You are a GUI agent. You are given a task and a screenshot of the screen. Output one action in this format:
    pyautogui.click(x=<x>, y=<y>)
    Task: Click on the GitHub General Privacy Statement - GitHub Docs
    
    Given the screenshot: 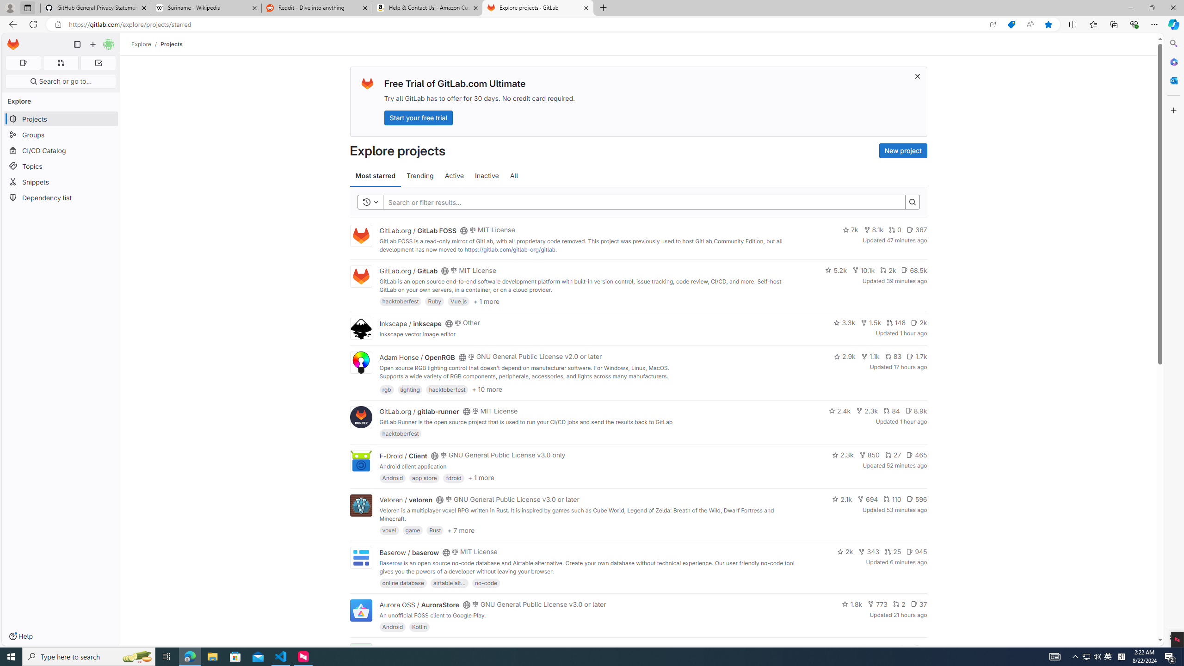 What is the action you would take?
    pyautogui.click(x=96, y=8)
    